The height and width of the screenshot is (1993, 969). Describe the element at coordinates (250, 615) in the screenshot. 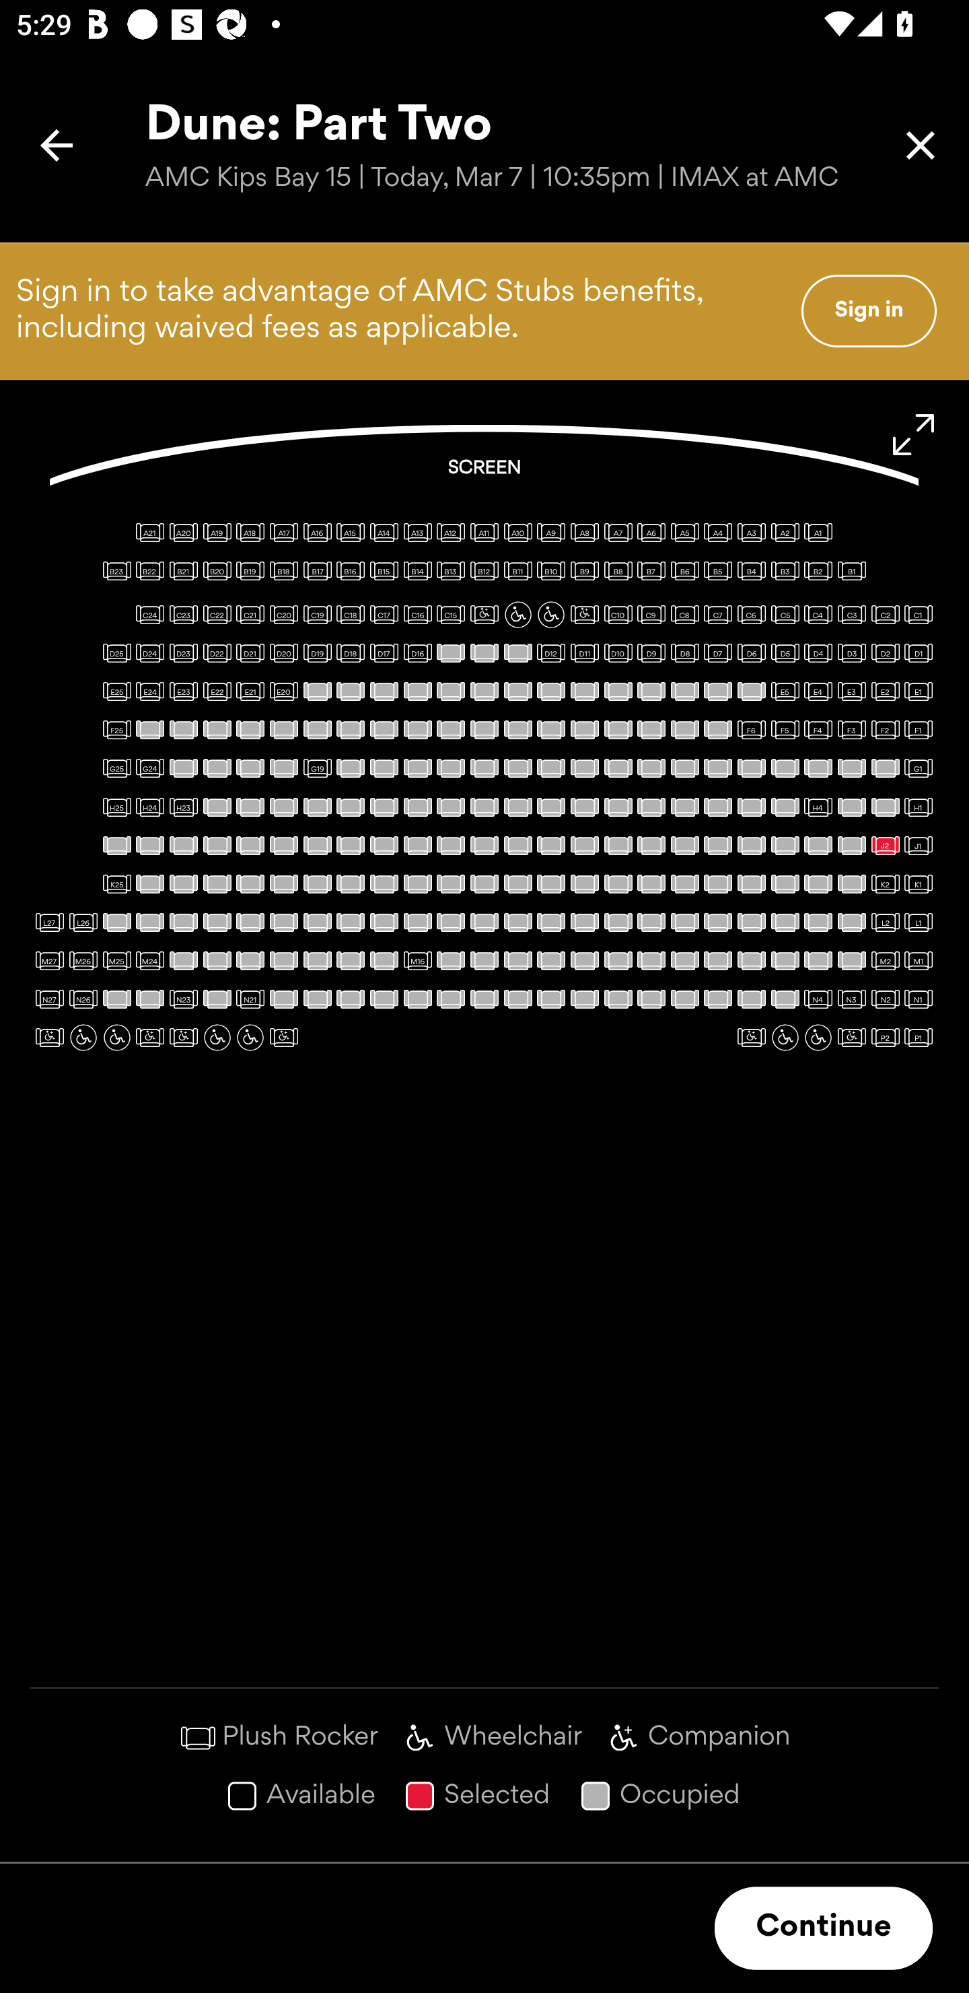

I see `C21, Regular seat, available` at that location.